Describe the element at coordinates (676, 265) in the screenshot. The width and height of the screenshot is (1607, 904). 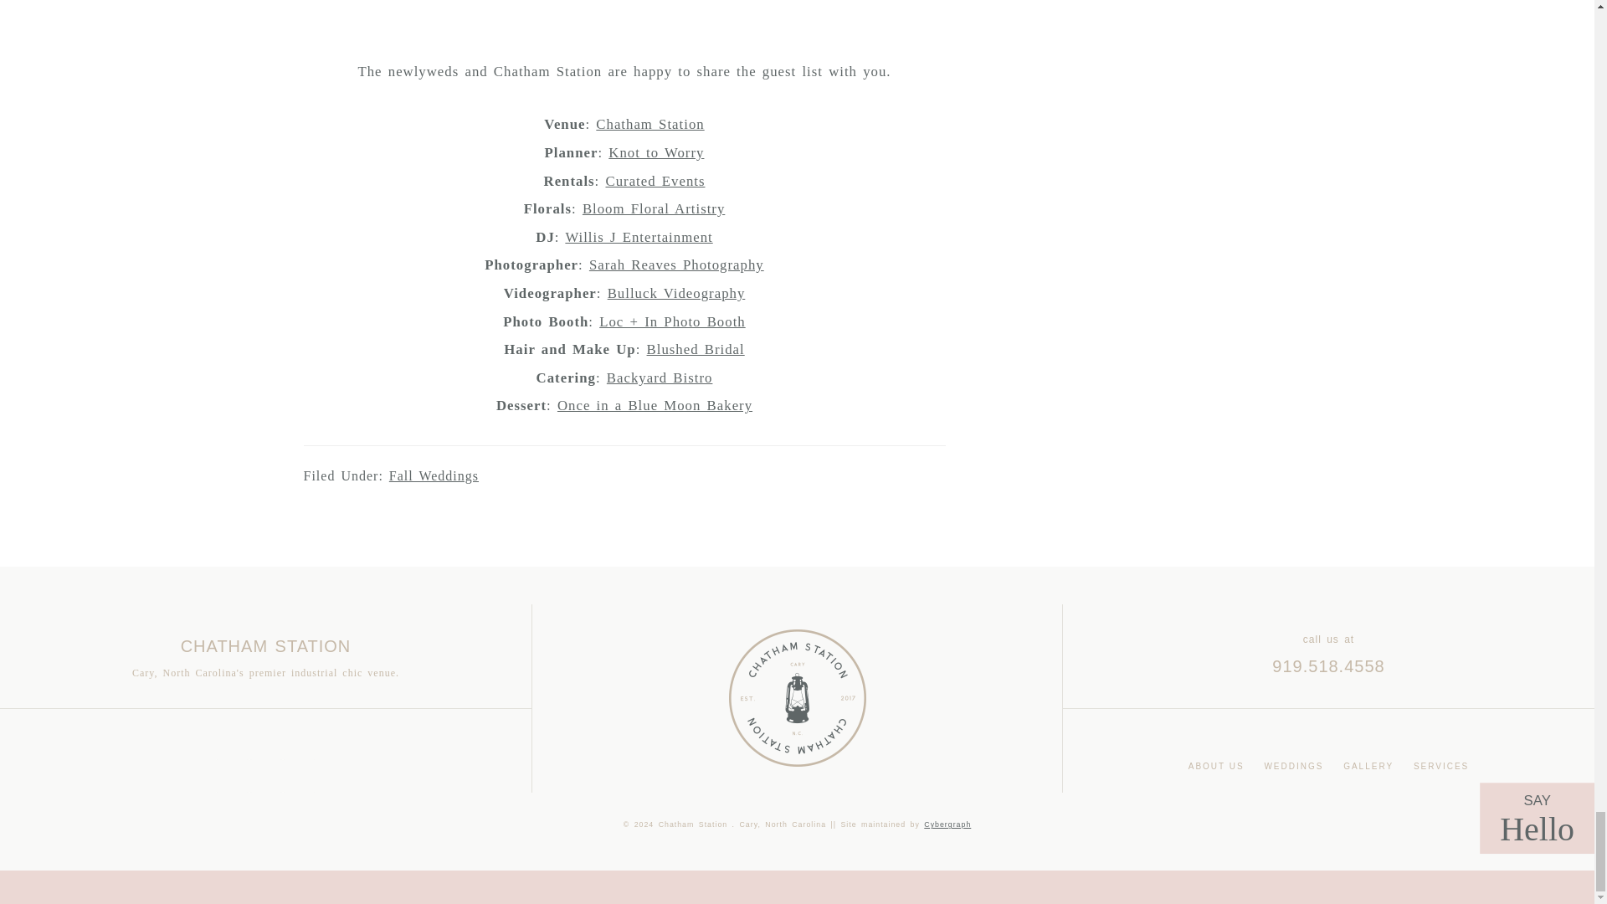
I see `Sarah Reaves Photography` at that location.